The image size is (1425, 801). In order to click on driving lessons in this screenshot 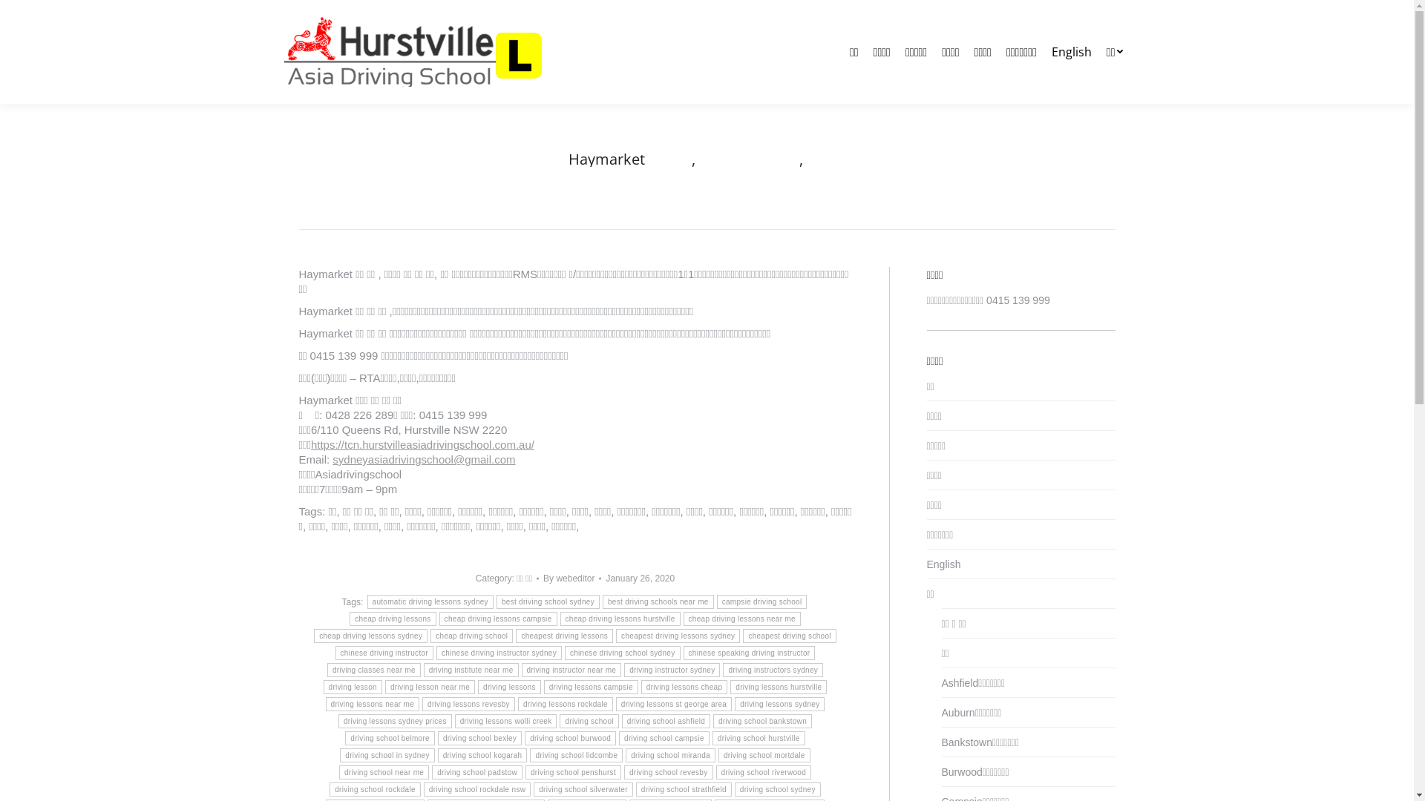, I will do `click(509, 687)`.